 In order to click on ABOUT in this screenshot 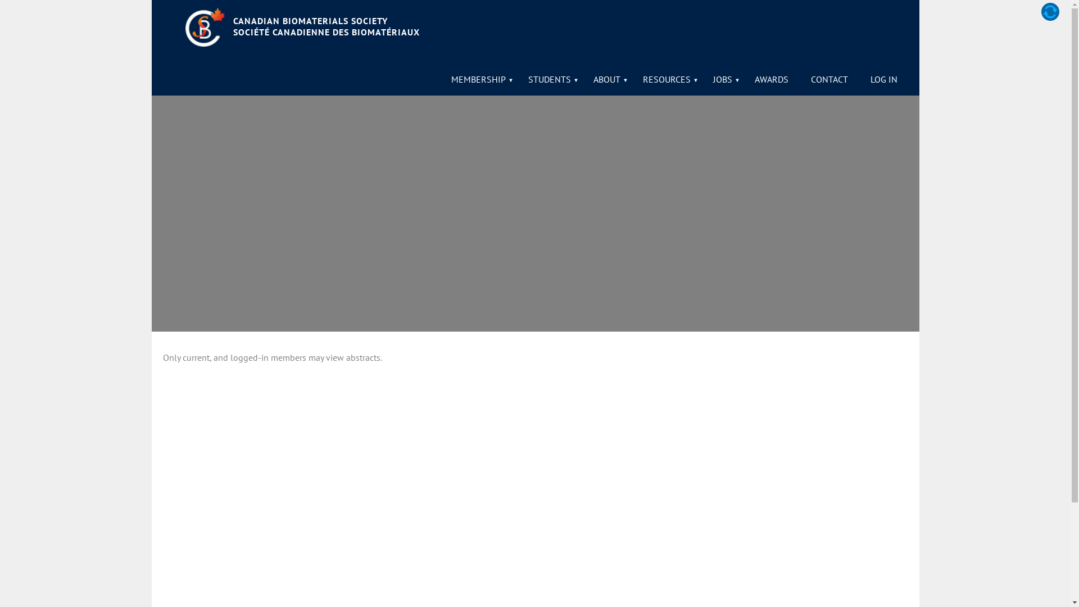, I will do `click(607, 79)`.